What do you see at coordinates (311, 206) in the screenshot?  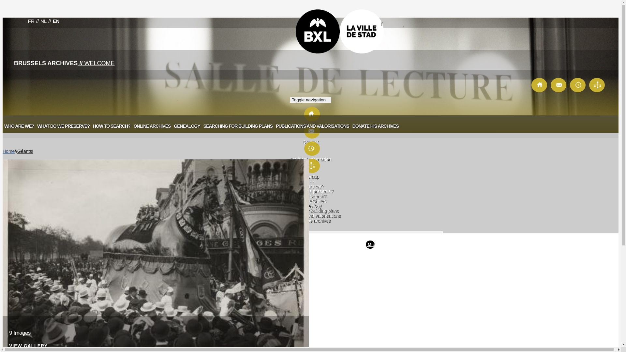 I see `Genealogy` at bounding box center [311, 206].